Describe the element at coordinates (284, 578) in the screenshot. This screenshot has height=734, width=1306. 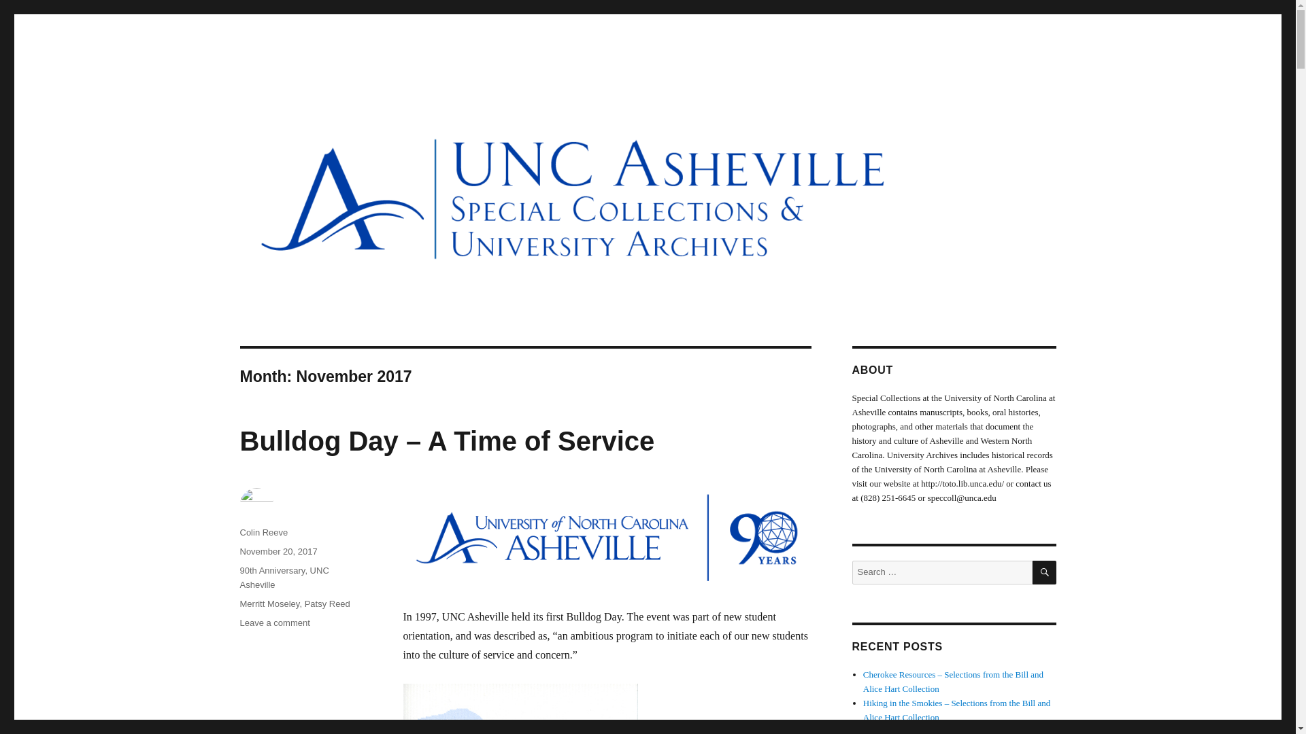
I see `UNC Asheville` at that location.